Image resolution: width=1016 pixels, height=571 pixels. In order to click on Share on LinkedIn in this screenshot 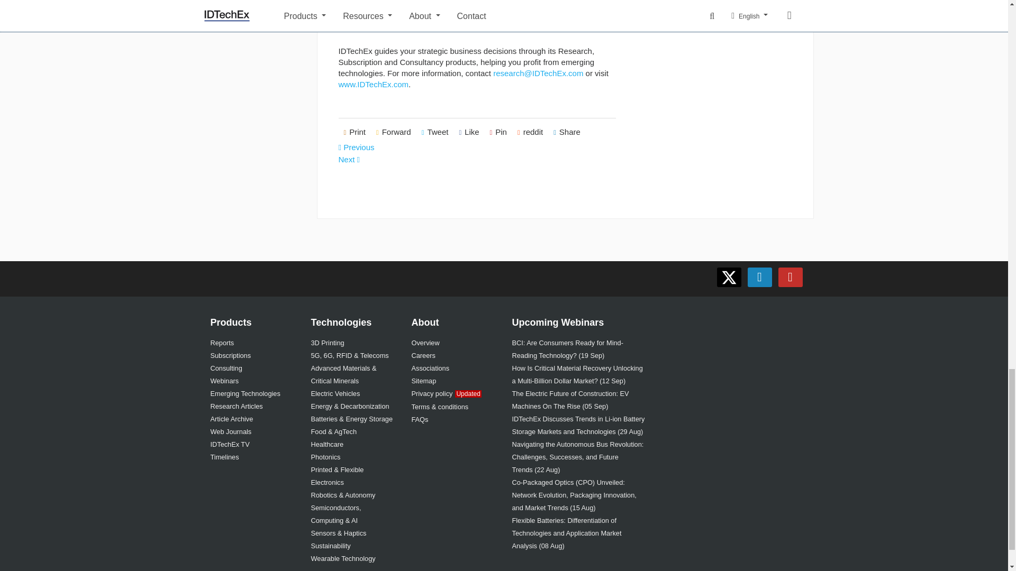, I will do `click(567, 132)`.